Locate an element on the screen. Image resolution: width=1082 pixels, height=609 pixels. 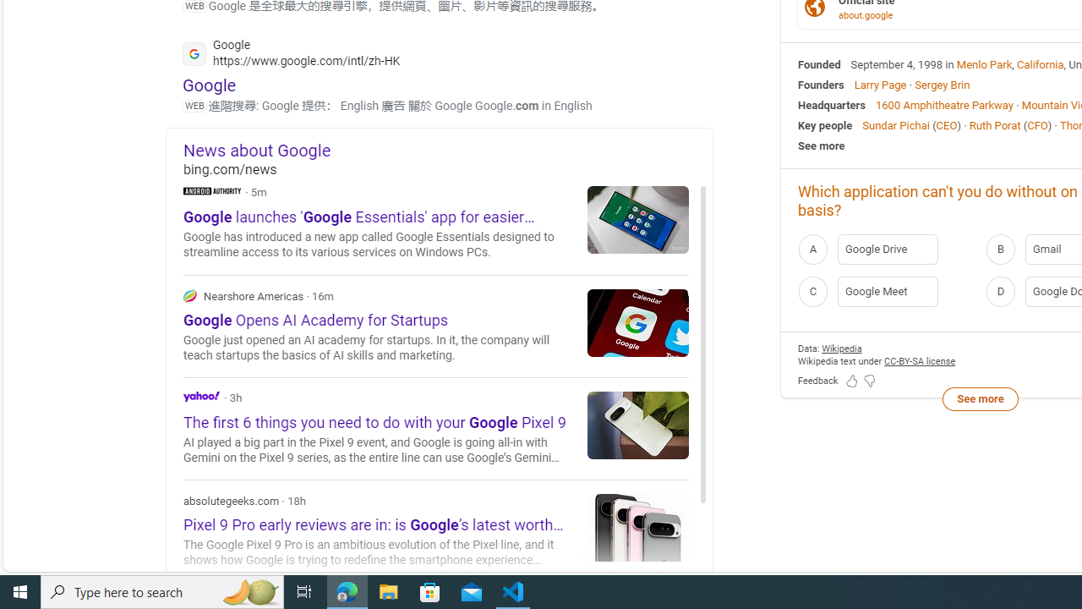
CFO is located at coordinates (1037, 125).